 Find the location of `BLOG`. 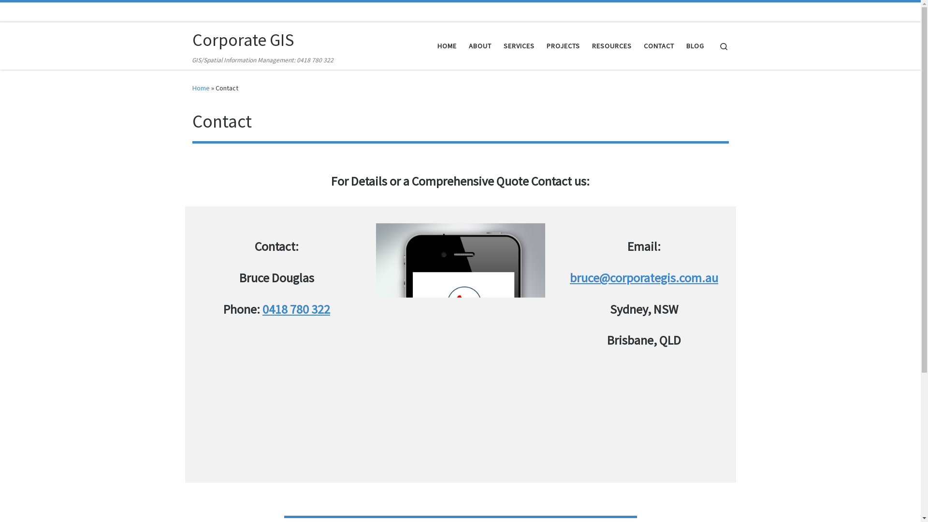

BLOG is located at coordinates (695, 46).